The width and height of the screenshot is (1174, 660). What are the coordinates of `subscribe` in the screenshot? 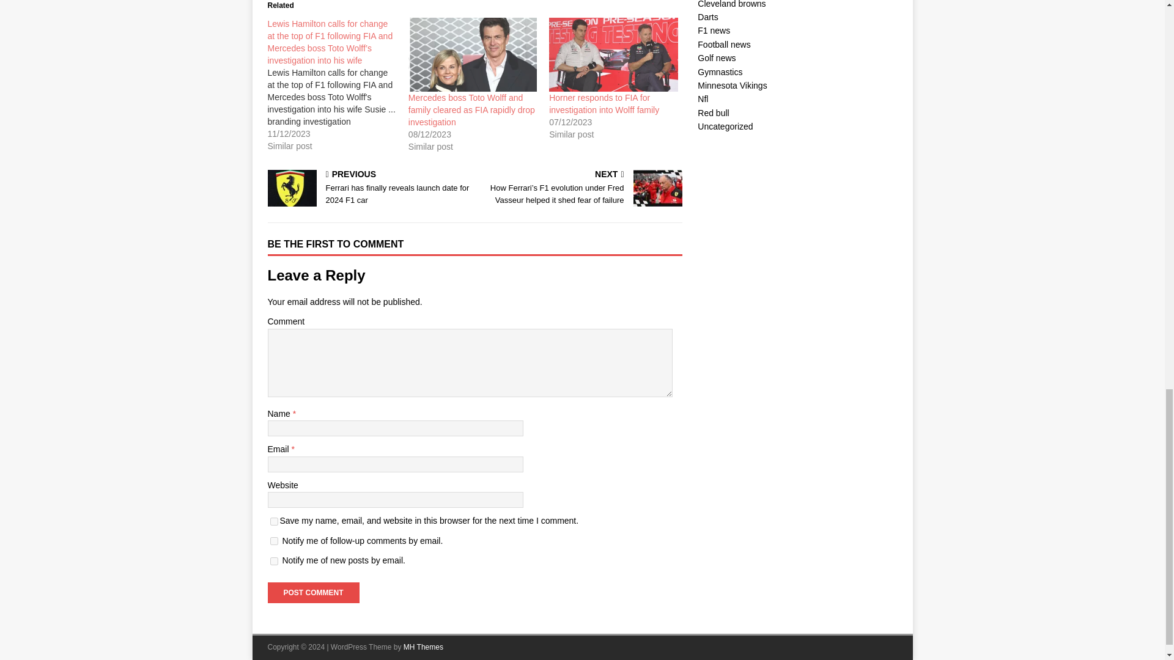 It's located at (274, 561).